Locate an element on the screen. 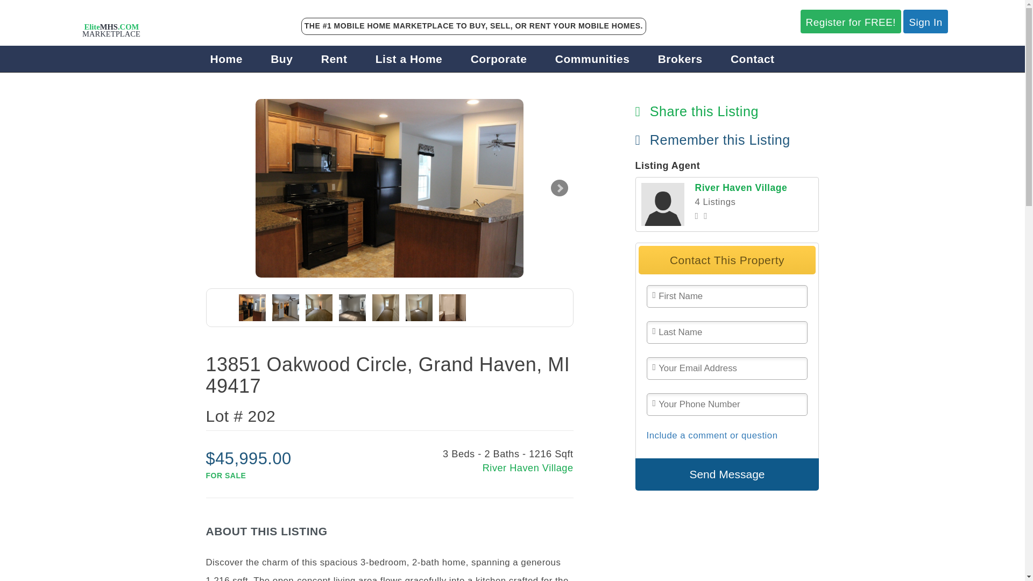 The image size is (1033, 581). Sign In is located at coordinates (925, 22).